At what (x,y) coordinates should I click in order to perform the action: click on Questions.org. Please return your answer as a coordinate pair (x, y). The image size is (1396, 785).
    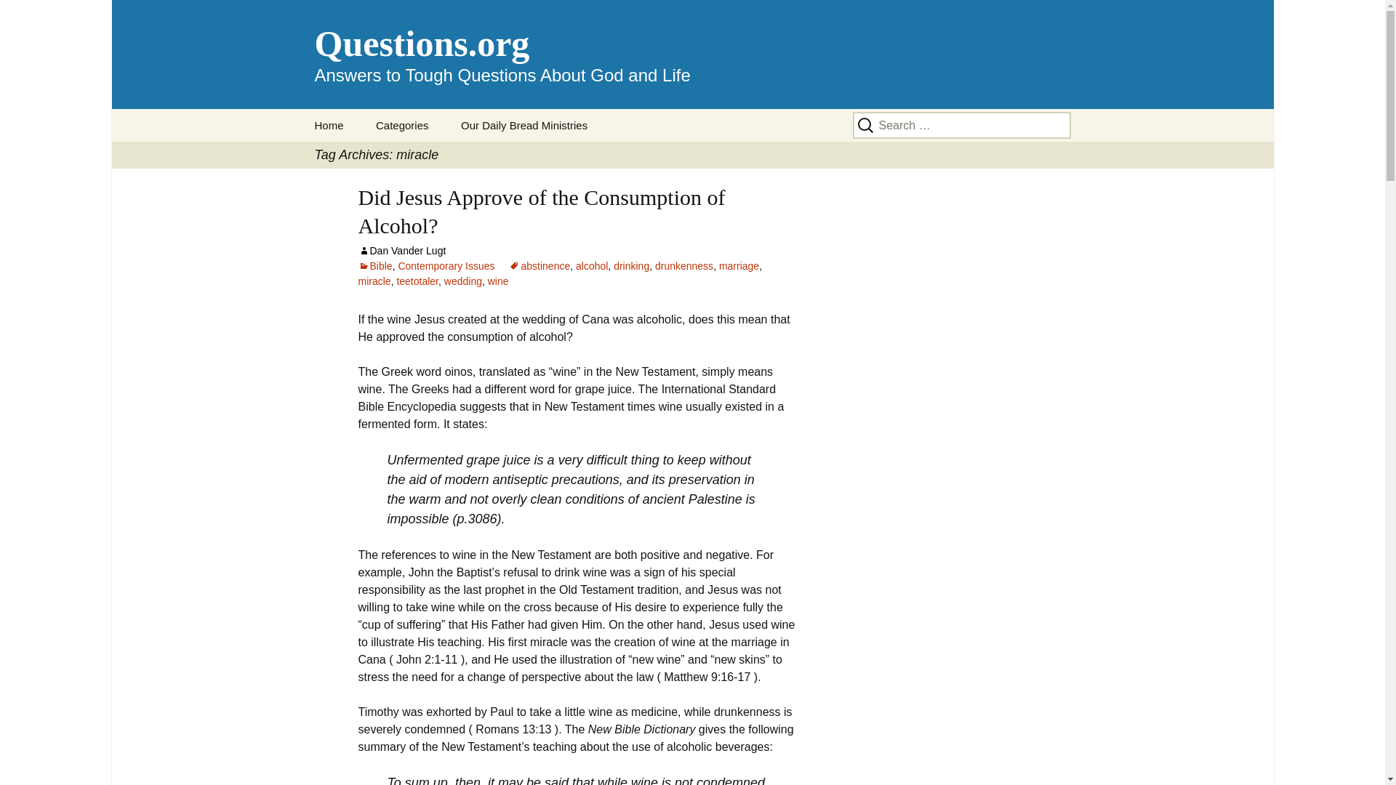
    Looking at the image, I should click on (692, 55).